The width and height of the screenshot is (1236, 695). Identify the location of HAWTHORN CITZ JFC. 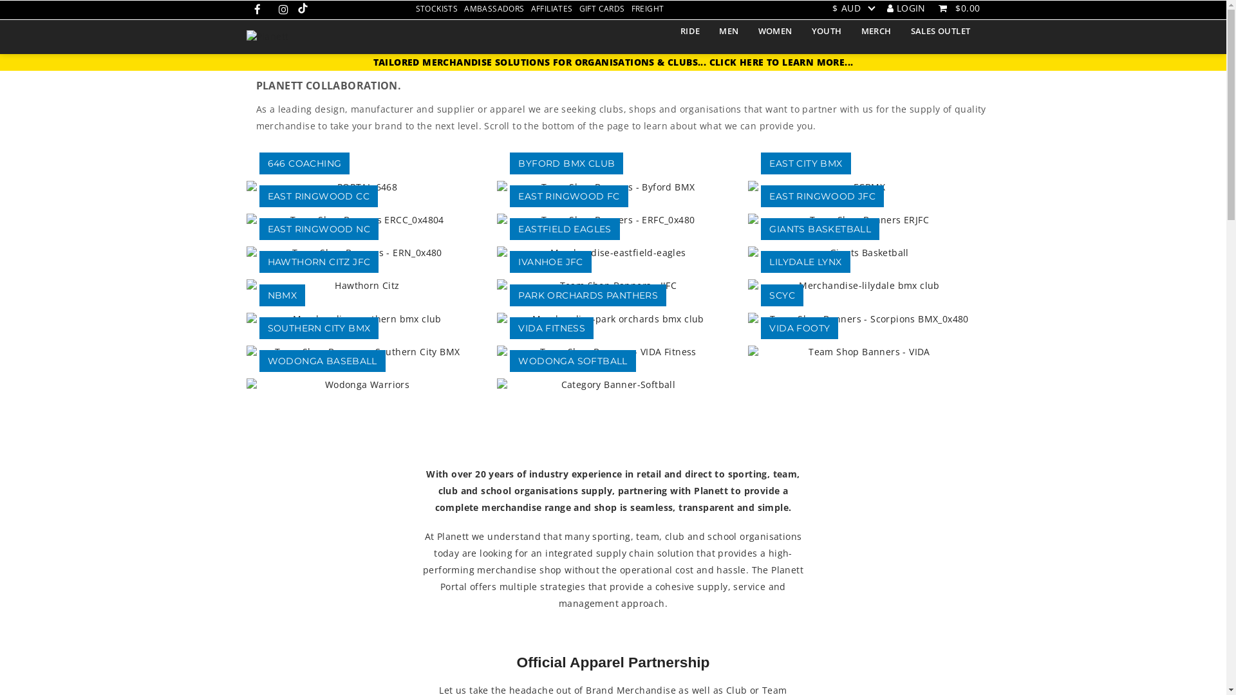
(319, 262).